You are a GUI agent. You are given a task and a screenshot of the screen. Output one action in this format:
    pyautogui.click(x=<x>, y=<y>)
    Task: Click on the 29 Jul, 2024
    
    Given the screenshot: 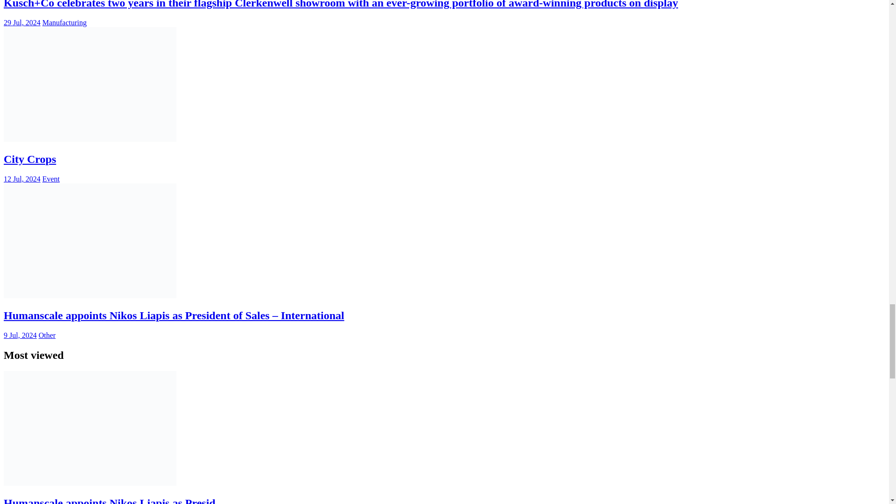 What is the action you would take?
    pyautogui.click(x=21, y=22)
    